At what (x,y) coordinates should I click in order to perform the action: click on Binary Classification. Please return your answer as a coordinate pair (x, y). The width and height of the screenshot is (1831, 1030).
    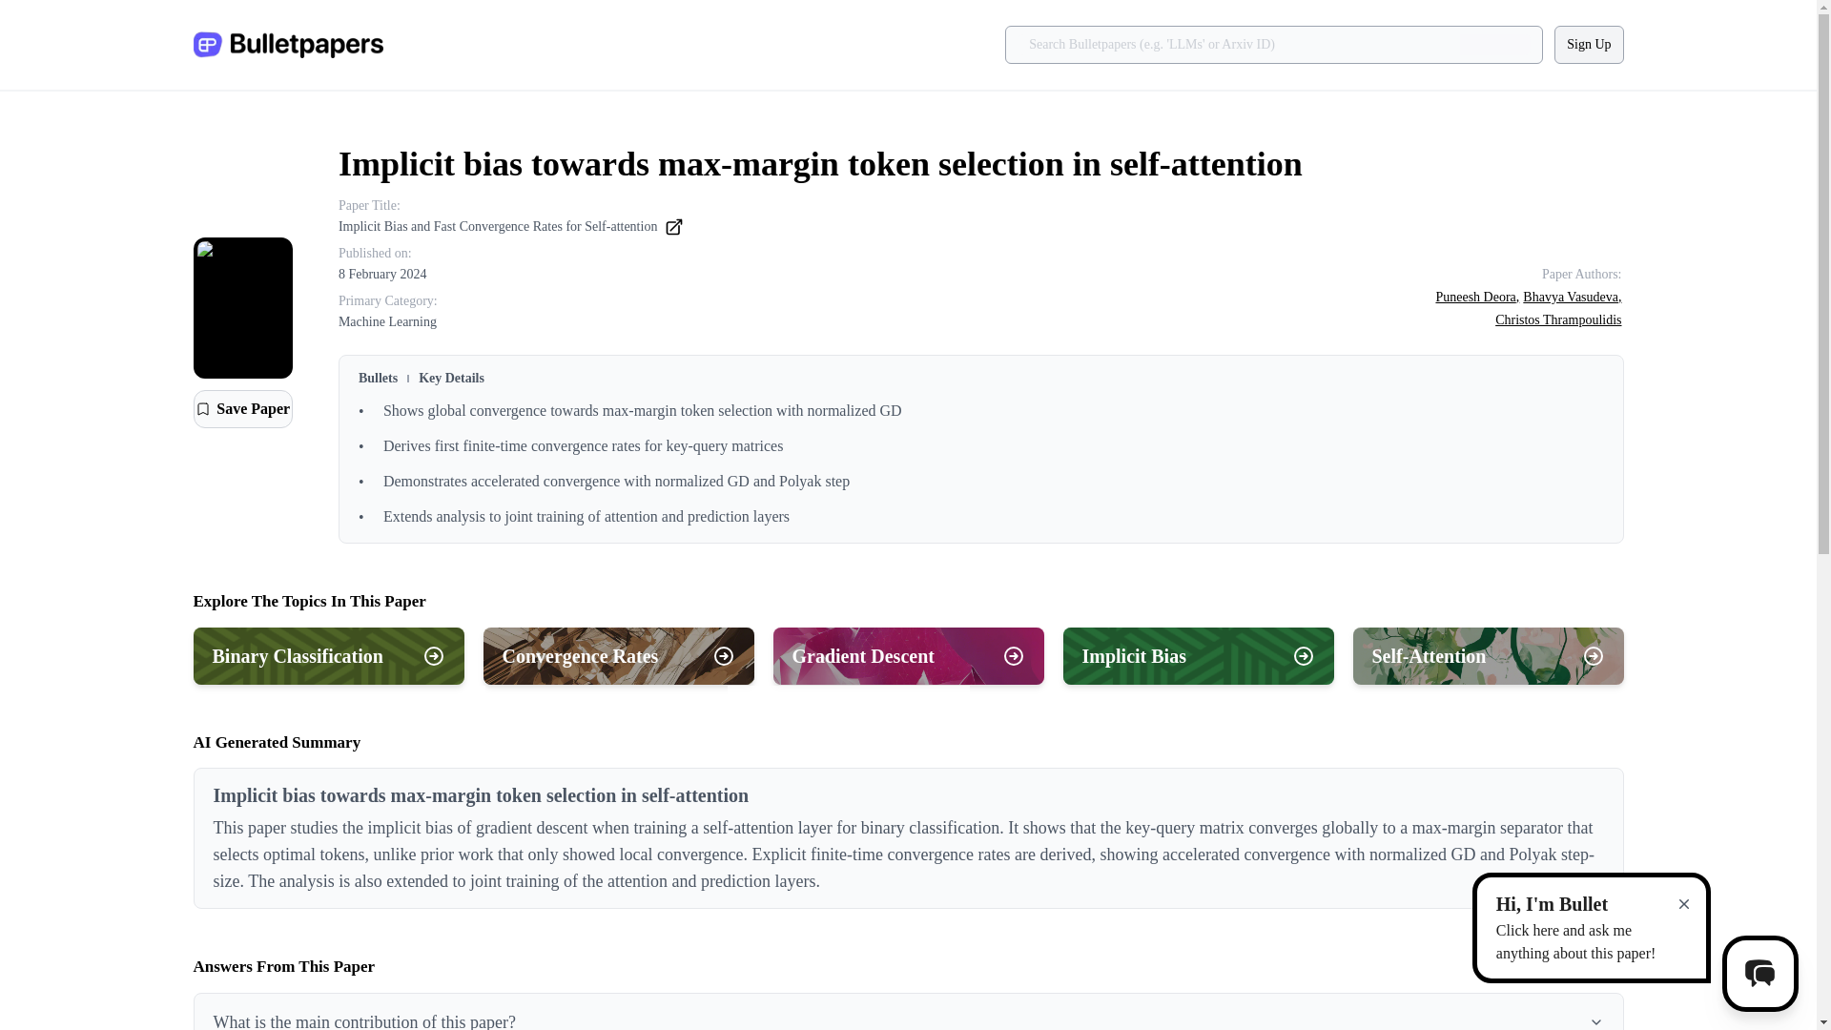
    Looking at the image, I should click on (327, 656).